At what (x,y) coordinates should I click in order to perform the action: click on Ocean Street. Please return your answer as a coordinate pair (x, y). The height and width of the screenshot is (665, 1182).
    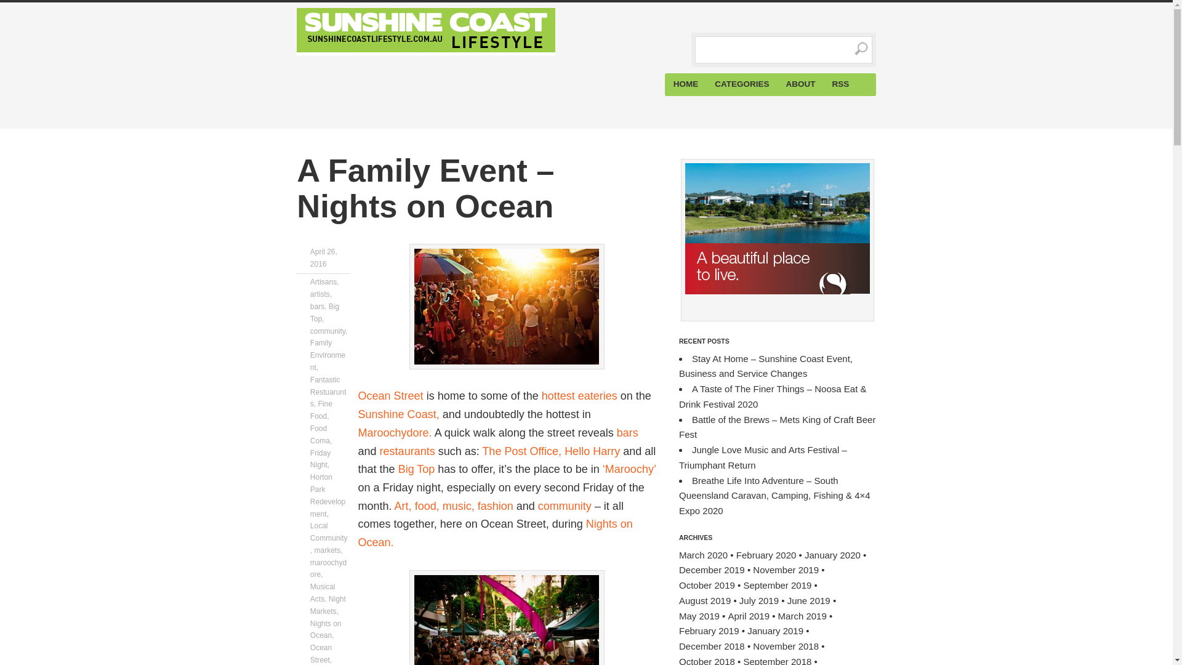
    Looking at the image, I should click on (321, 654).